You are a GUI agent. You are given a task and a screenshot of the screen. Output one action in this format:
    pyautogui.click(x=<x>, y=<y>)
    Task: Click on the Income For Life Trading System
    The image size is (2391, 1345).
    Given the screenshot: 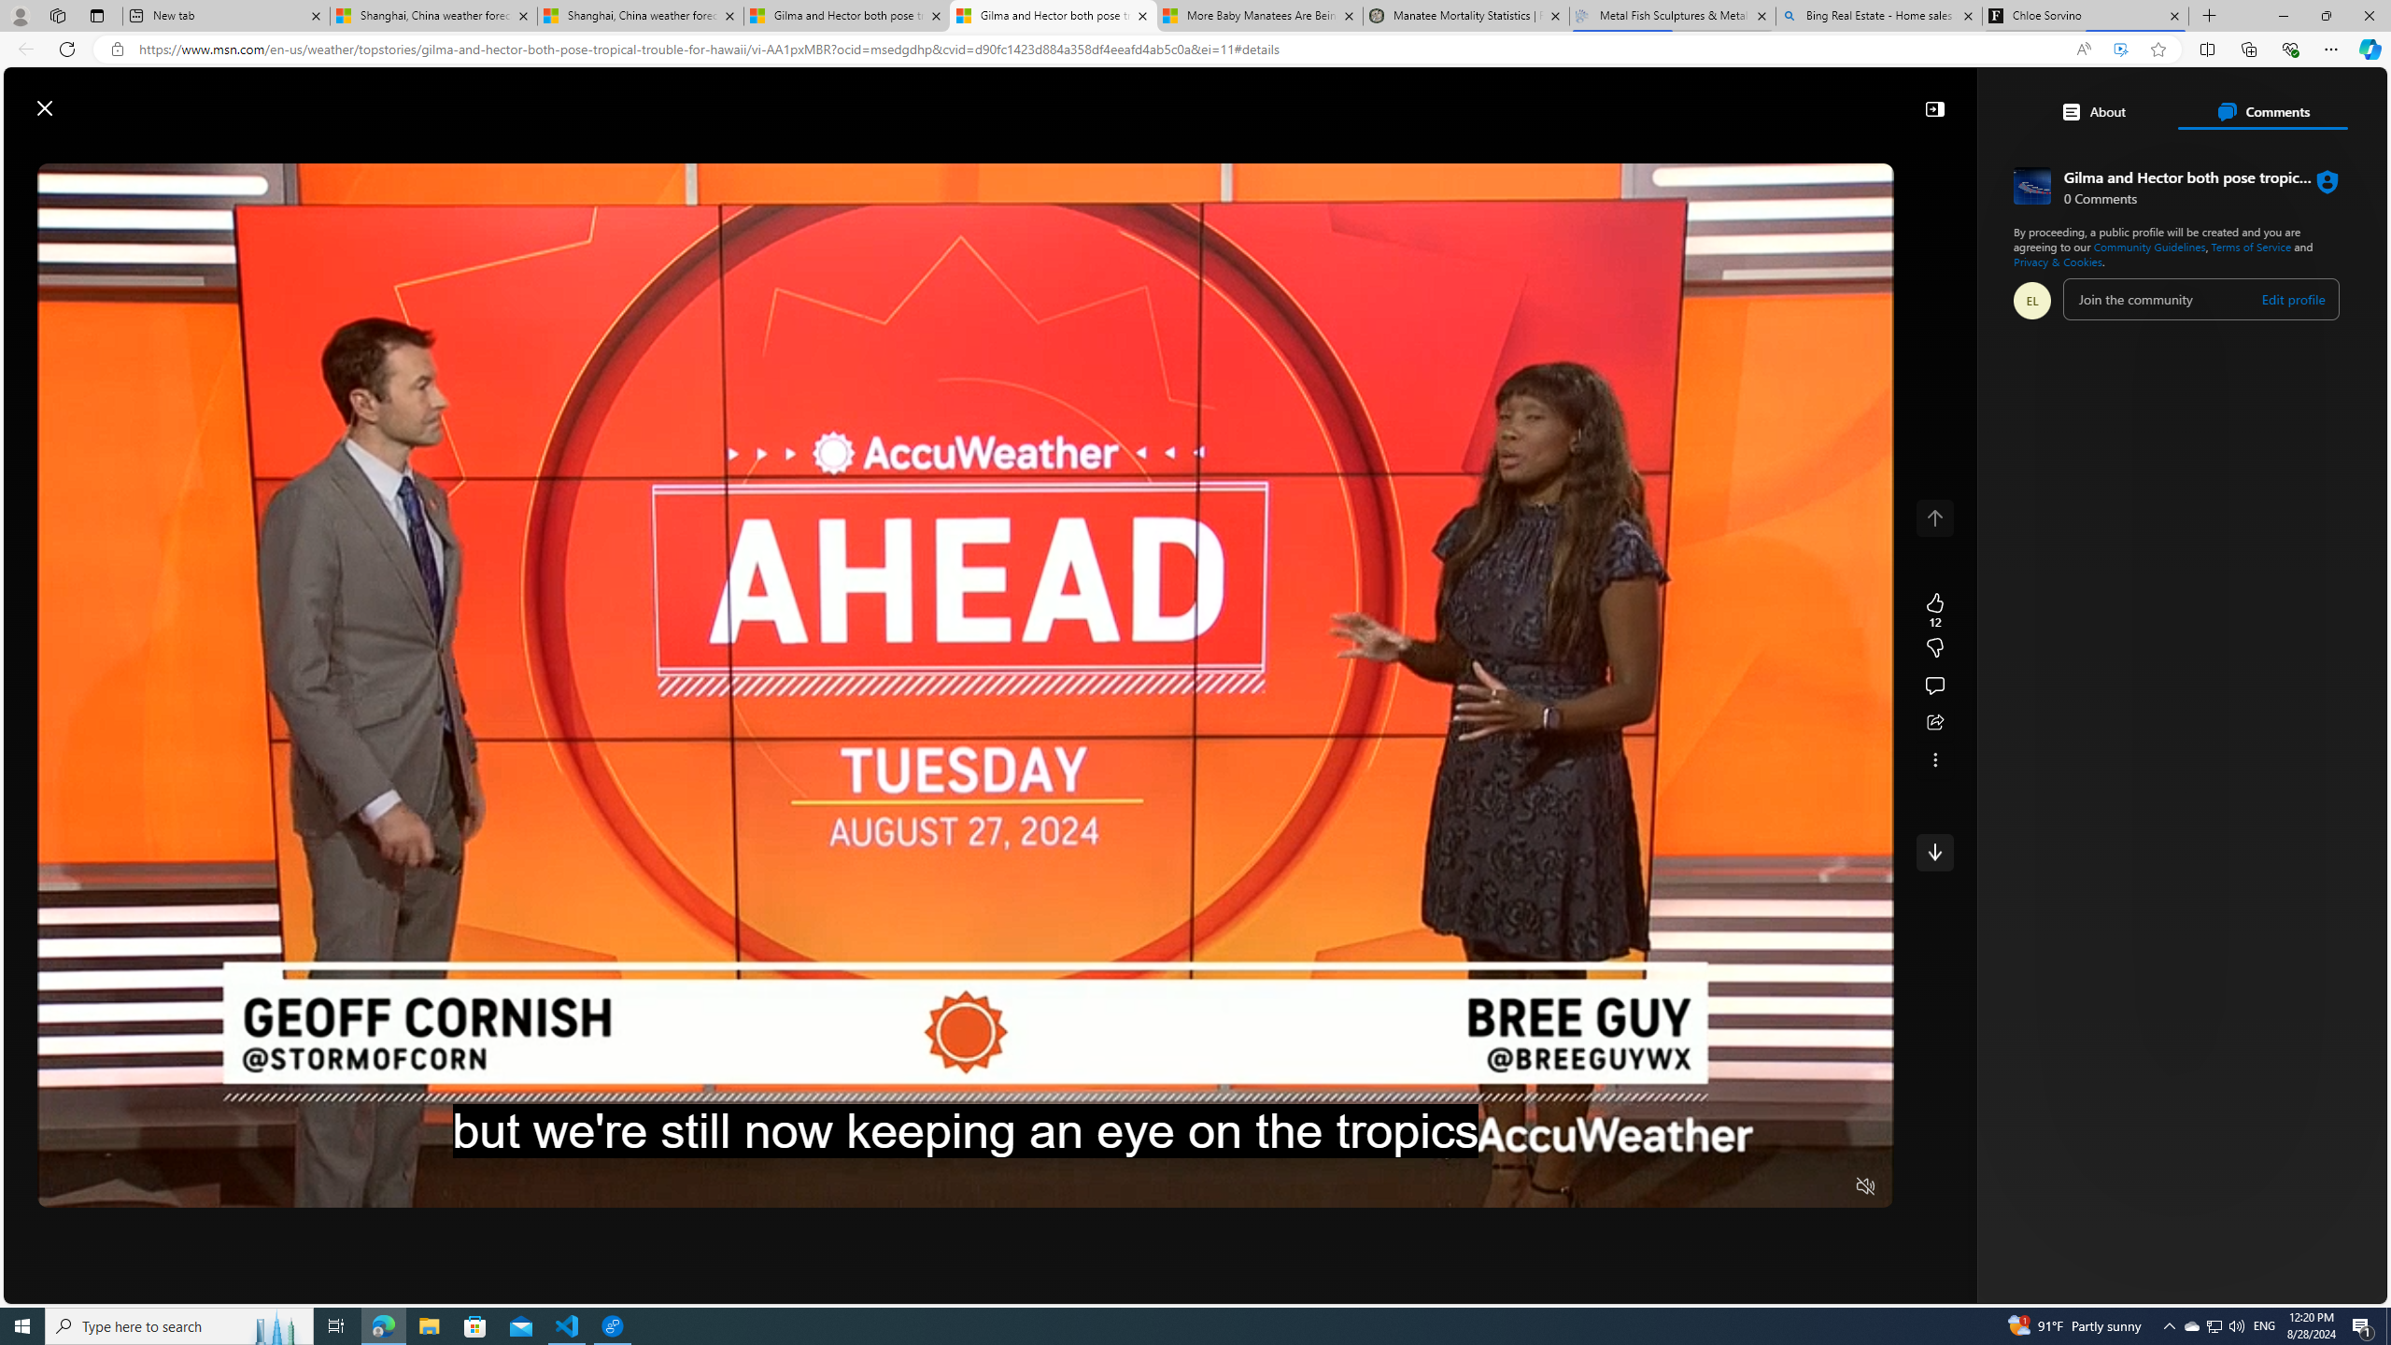 What is the action you would take?
    pyautogui.click(x=2025, y=361)
    